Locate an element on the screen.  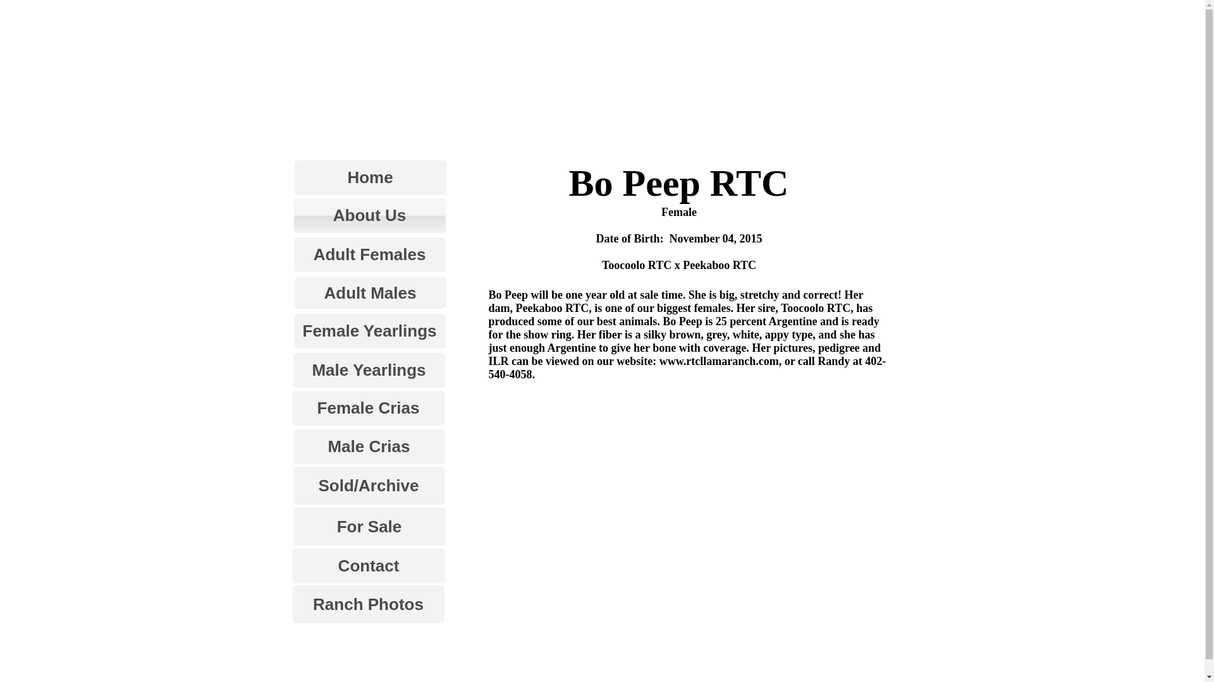
Adult Females is located at coordinates (369, 254).